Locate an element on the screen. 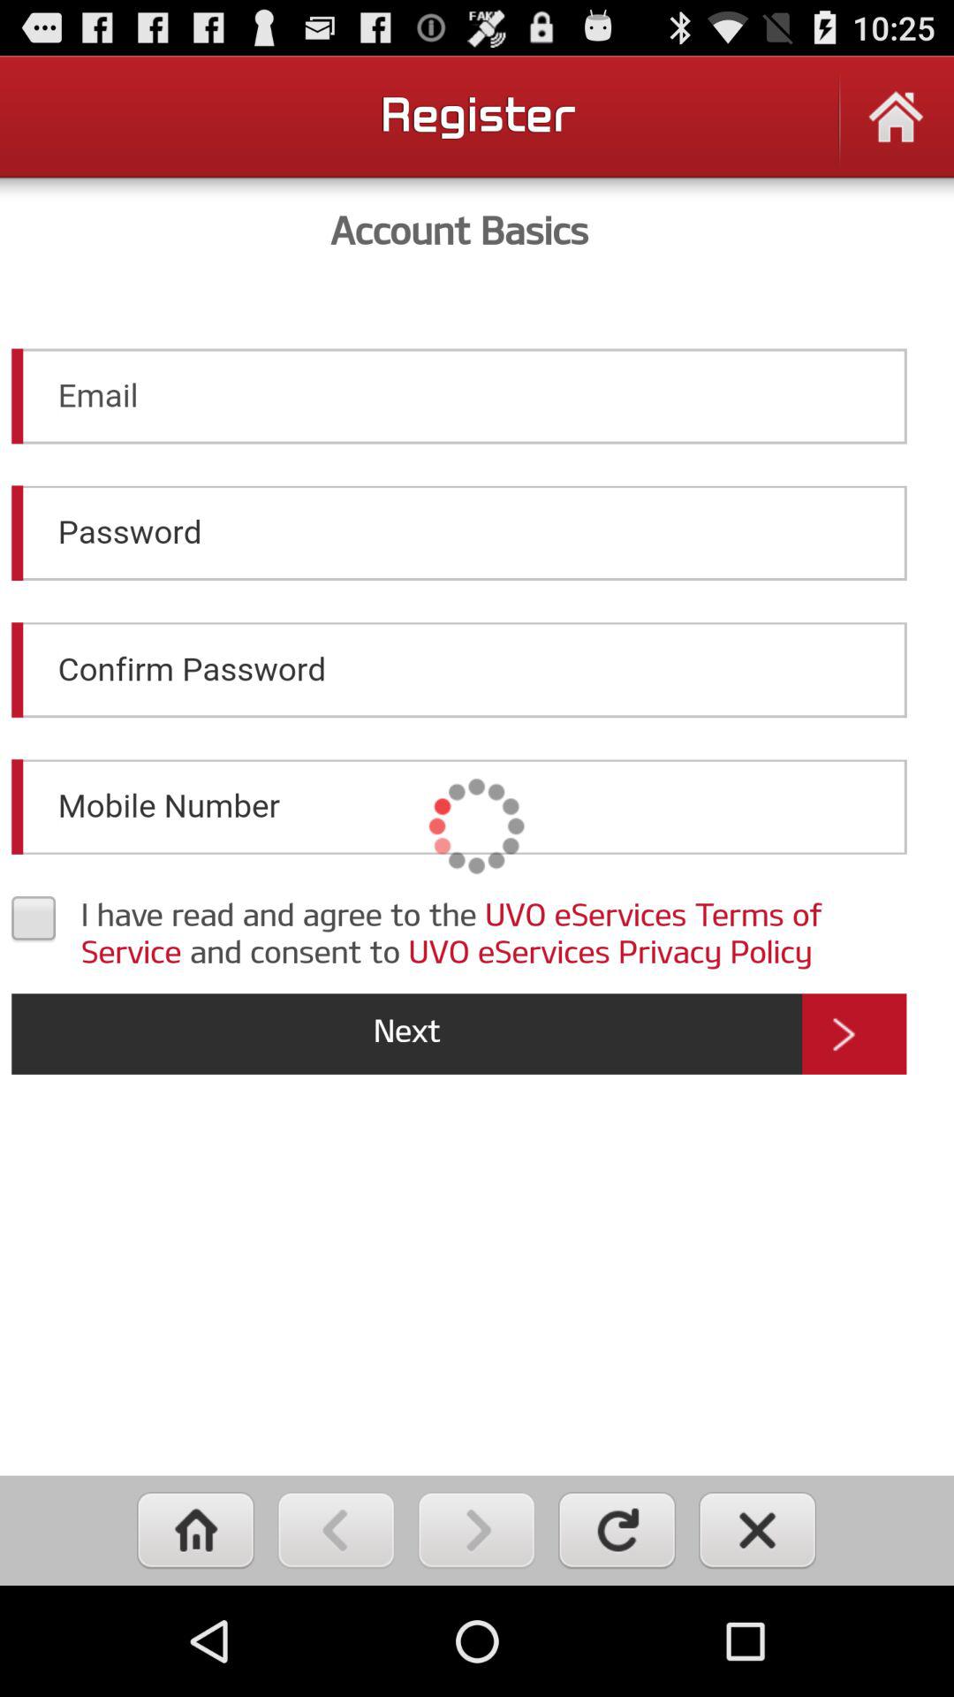 The image size is (954, 1697). refresh page is located at coordinates (617, 1531).